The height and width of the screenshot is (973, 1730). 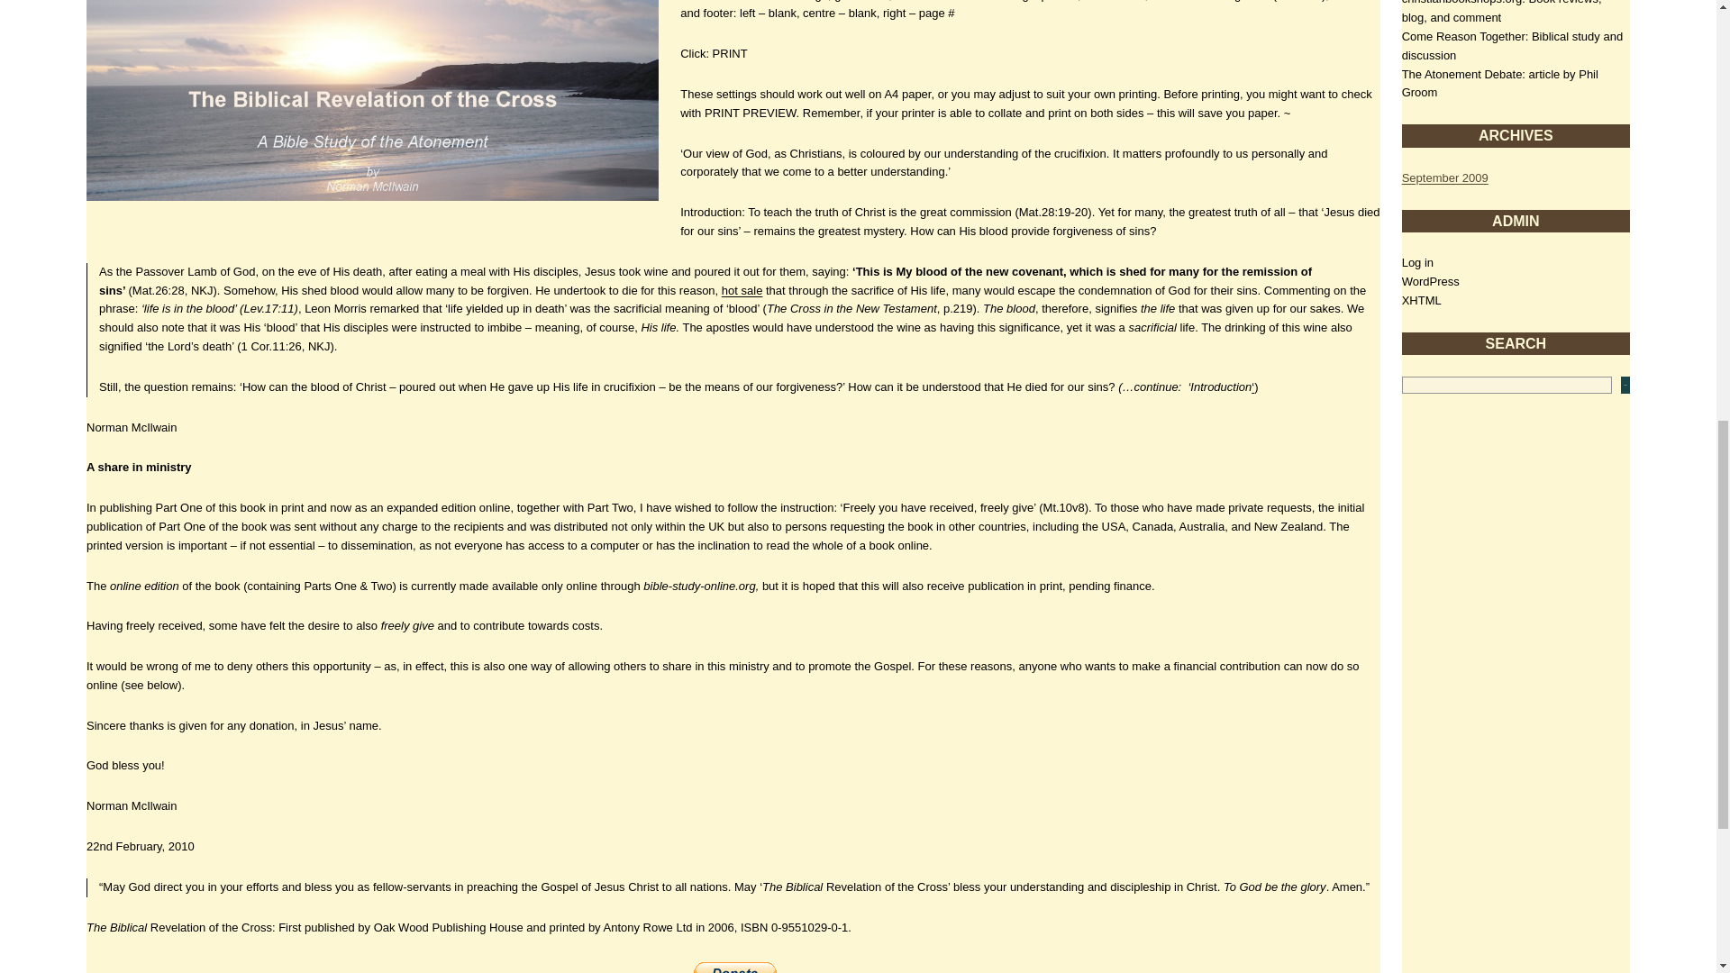 I want to click on September 2009, so click(x=1444, y=178).